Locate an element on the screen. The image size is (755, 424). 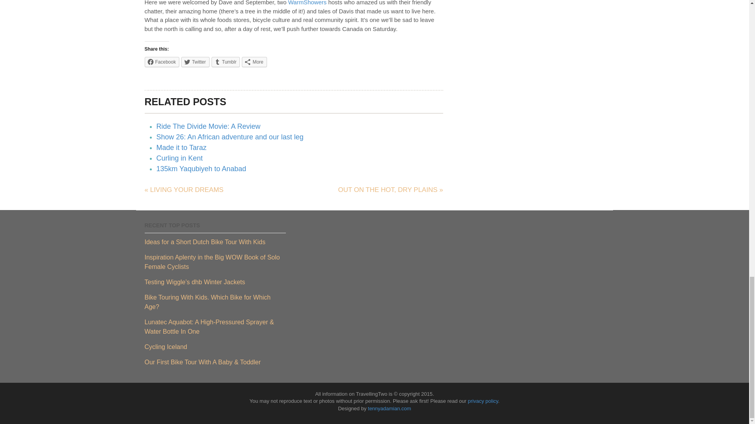
135km Yaqubiyeh to Anabad is located at coordinates (201, 169).